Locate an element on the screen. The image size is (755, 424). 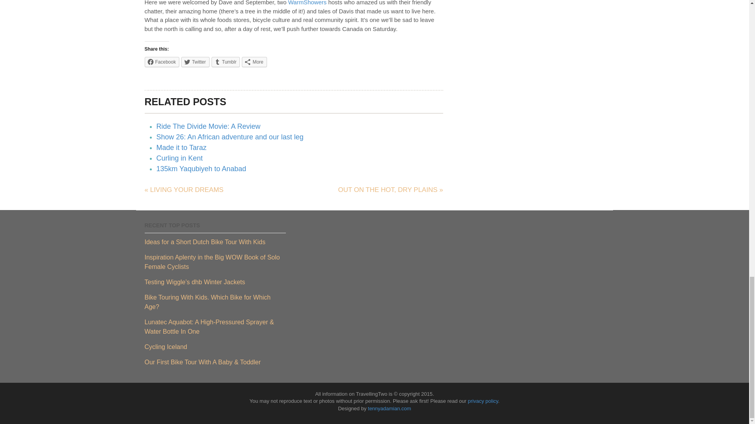
135km Yaqubiyeh to Anabad is located at coordinates (201, 169).